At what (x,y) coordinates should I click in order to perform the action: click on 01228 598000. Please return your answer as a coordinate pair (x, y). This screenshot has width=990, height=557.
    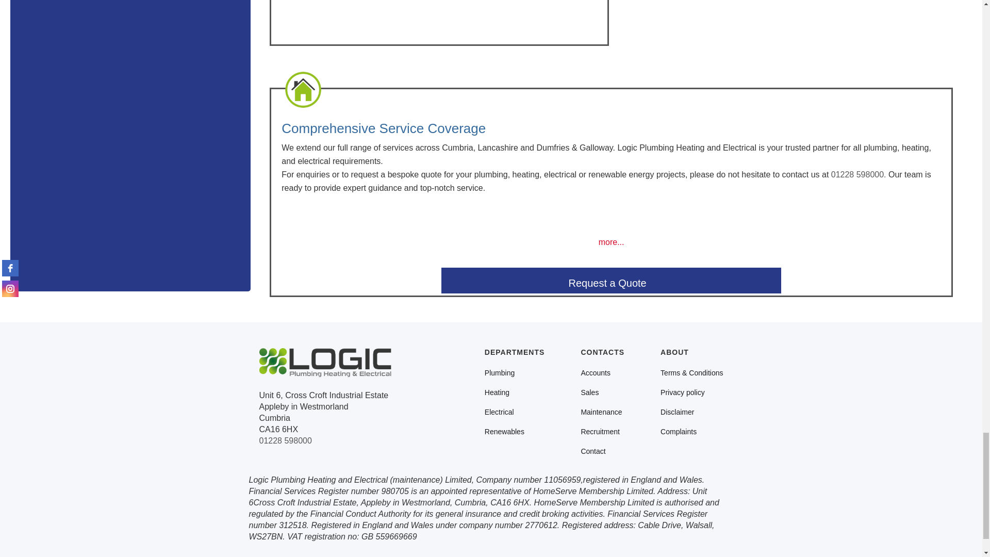
    Looking at the image, I should click on (285, 440).